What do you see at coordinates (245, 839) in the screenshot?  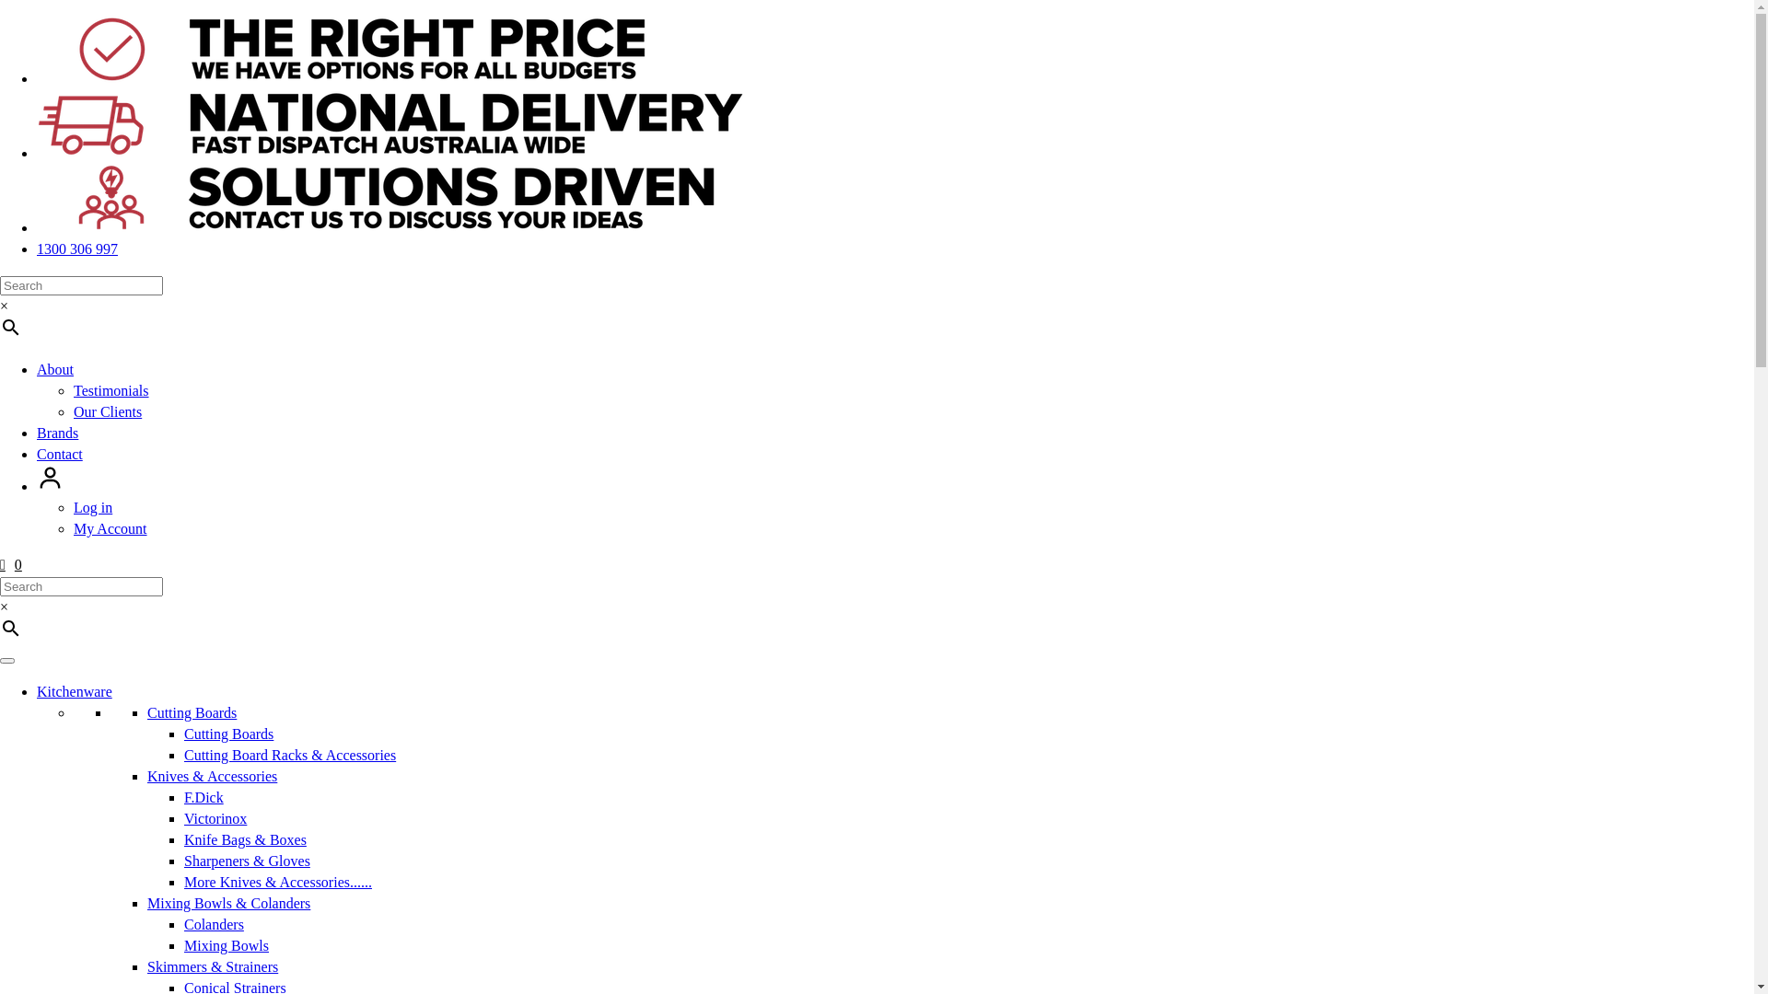 I see `Knife Bags & Boxes` at bounding box center [245, 839].